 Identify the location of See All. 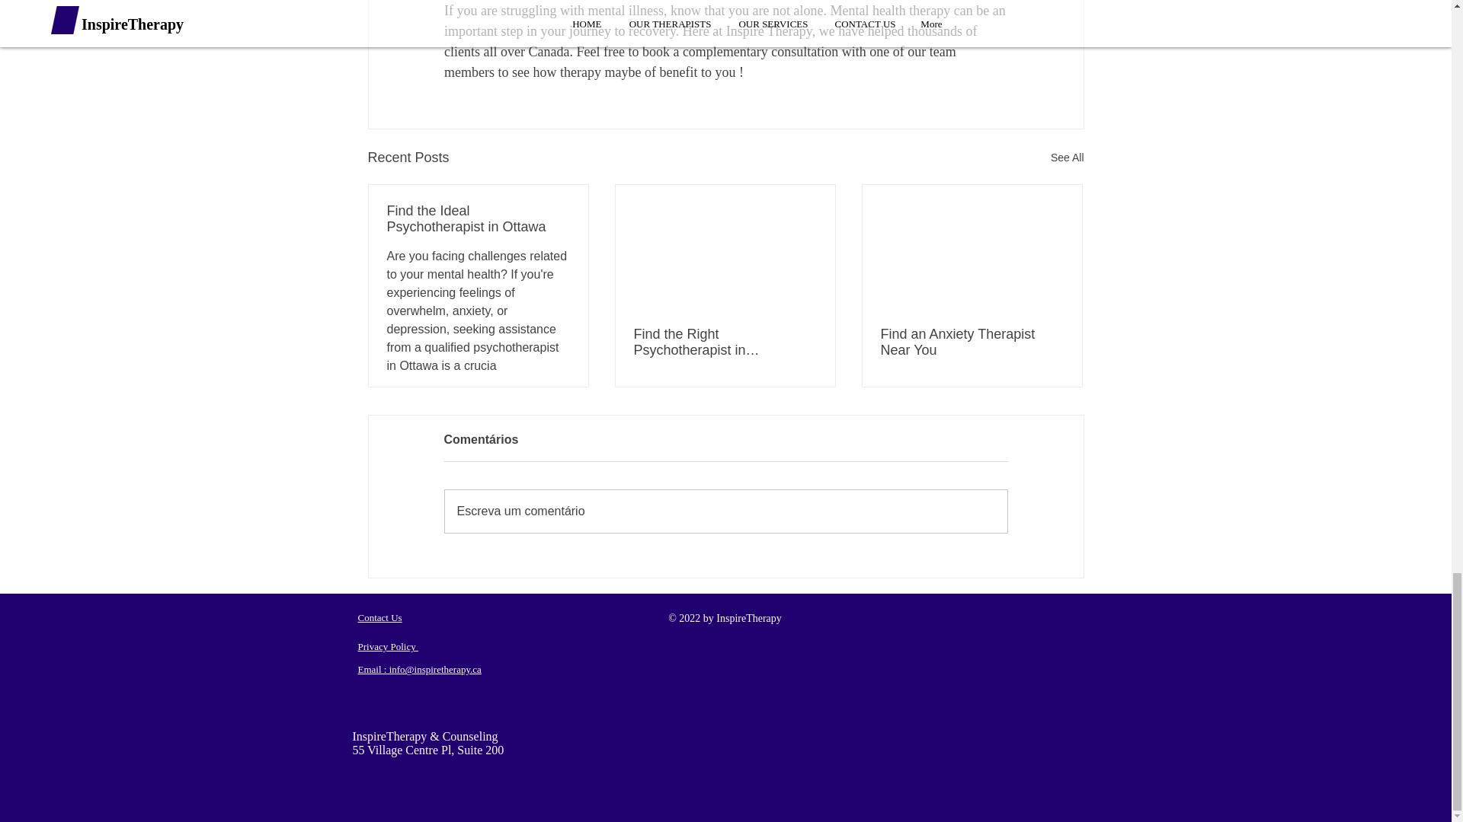
(1067, 158).